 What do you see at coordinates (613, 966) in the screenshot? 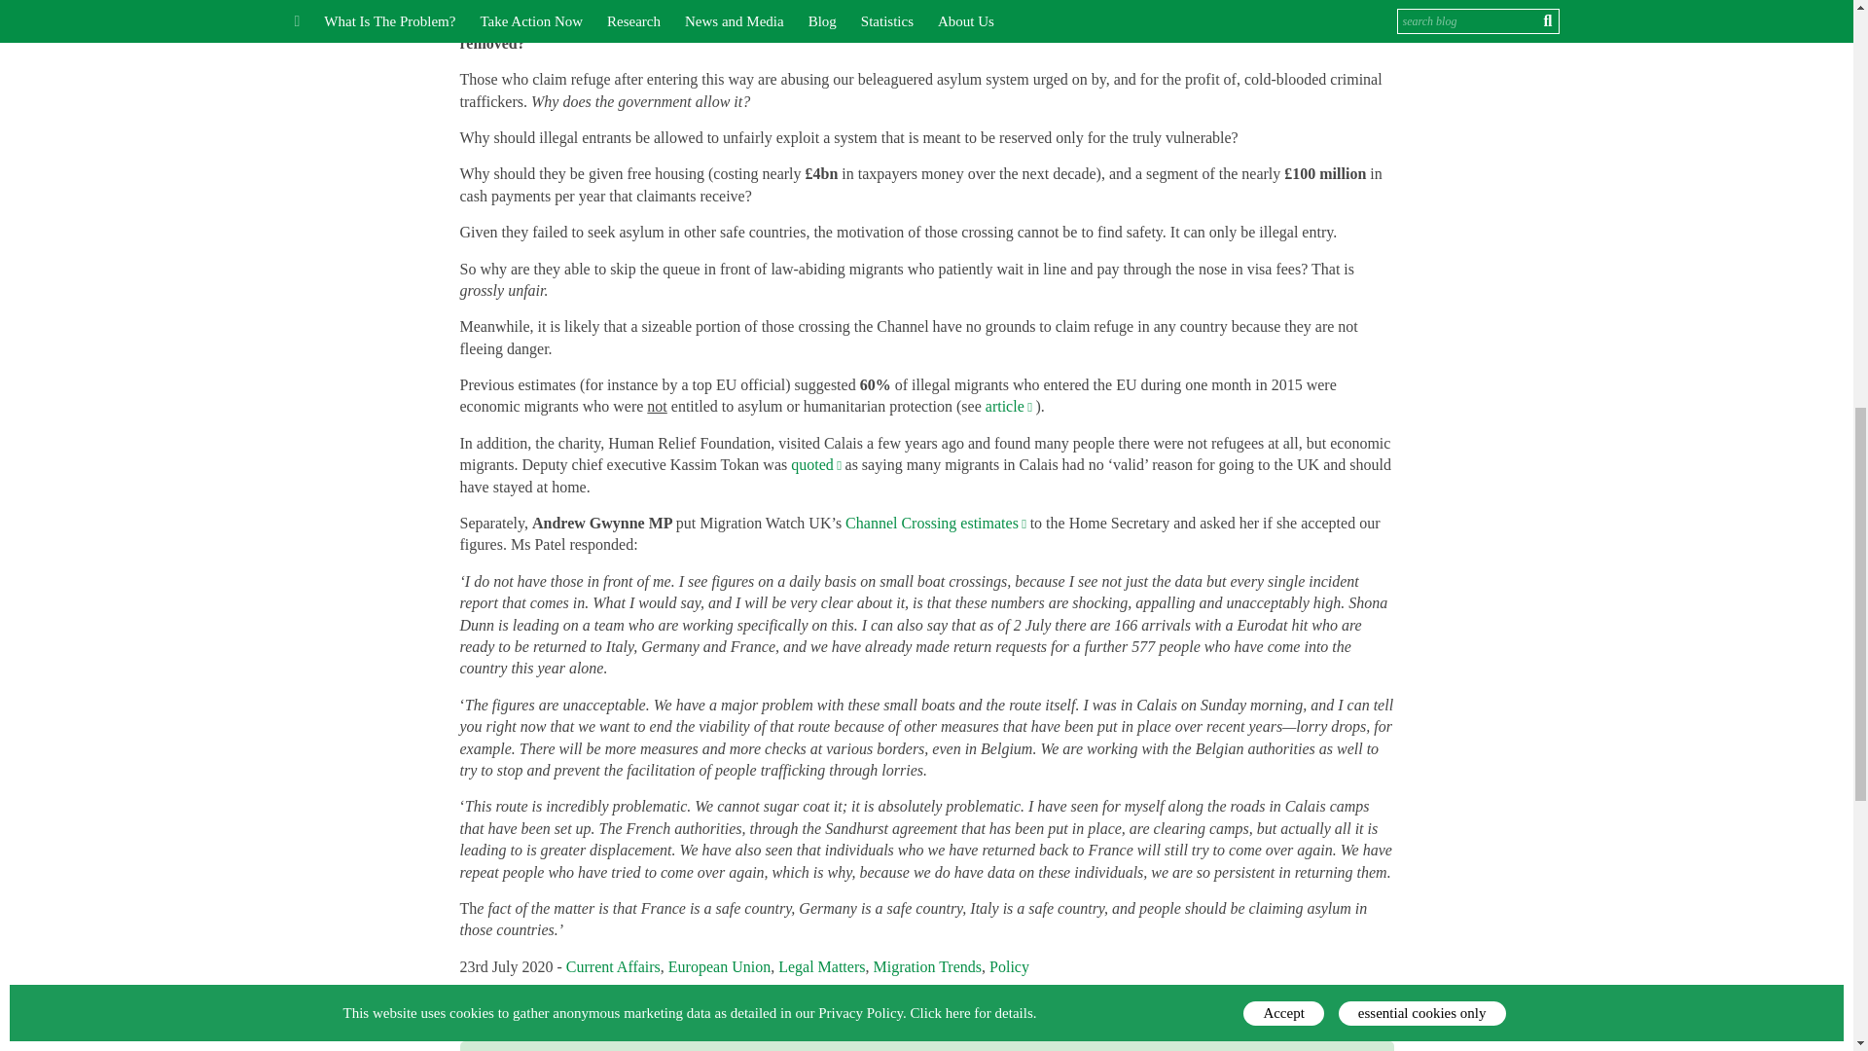
I see `Current Affairs` at bounding box center [613, 966].